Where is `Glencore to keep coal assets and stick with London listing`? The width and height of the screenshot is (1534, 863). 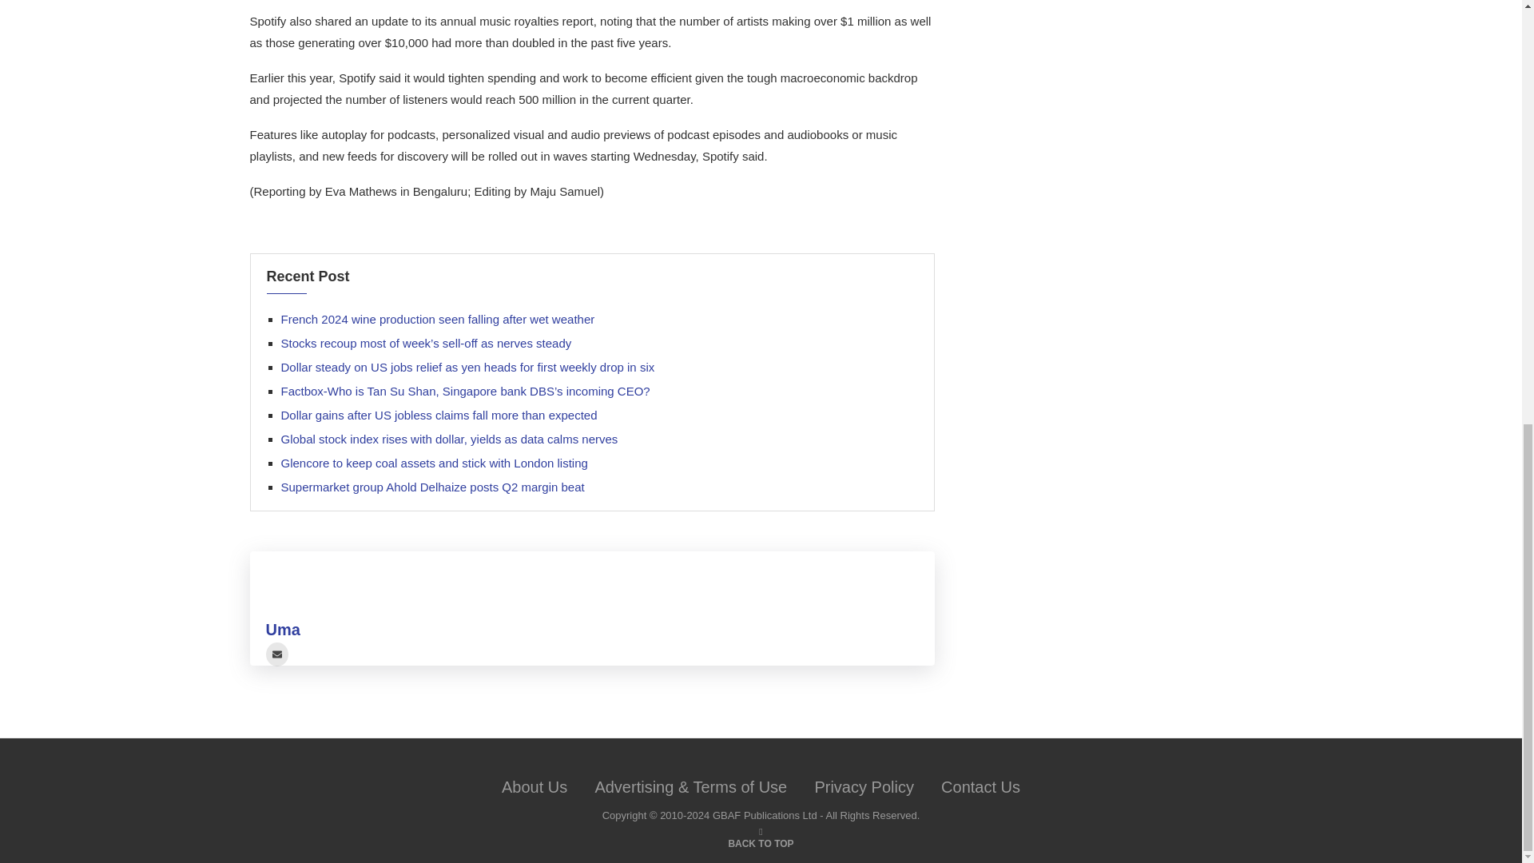
Glencore to keep coal assets and stick with London listing is located at coordinates (434, 463).